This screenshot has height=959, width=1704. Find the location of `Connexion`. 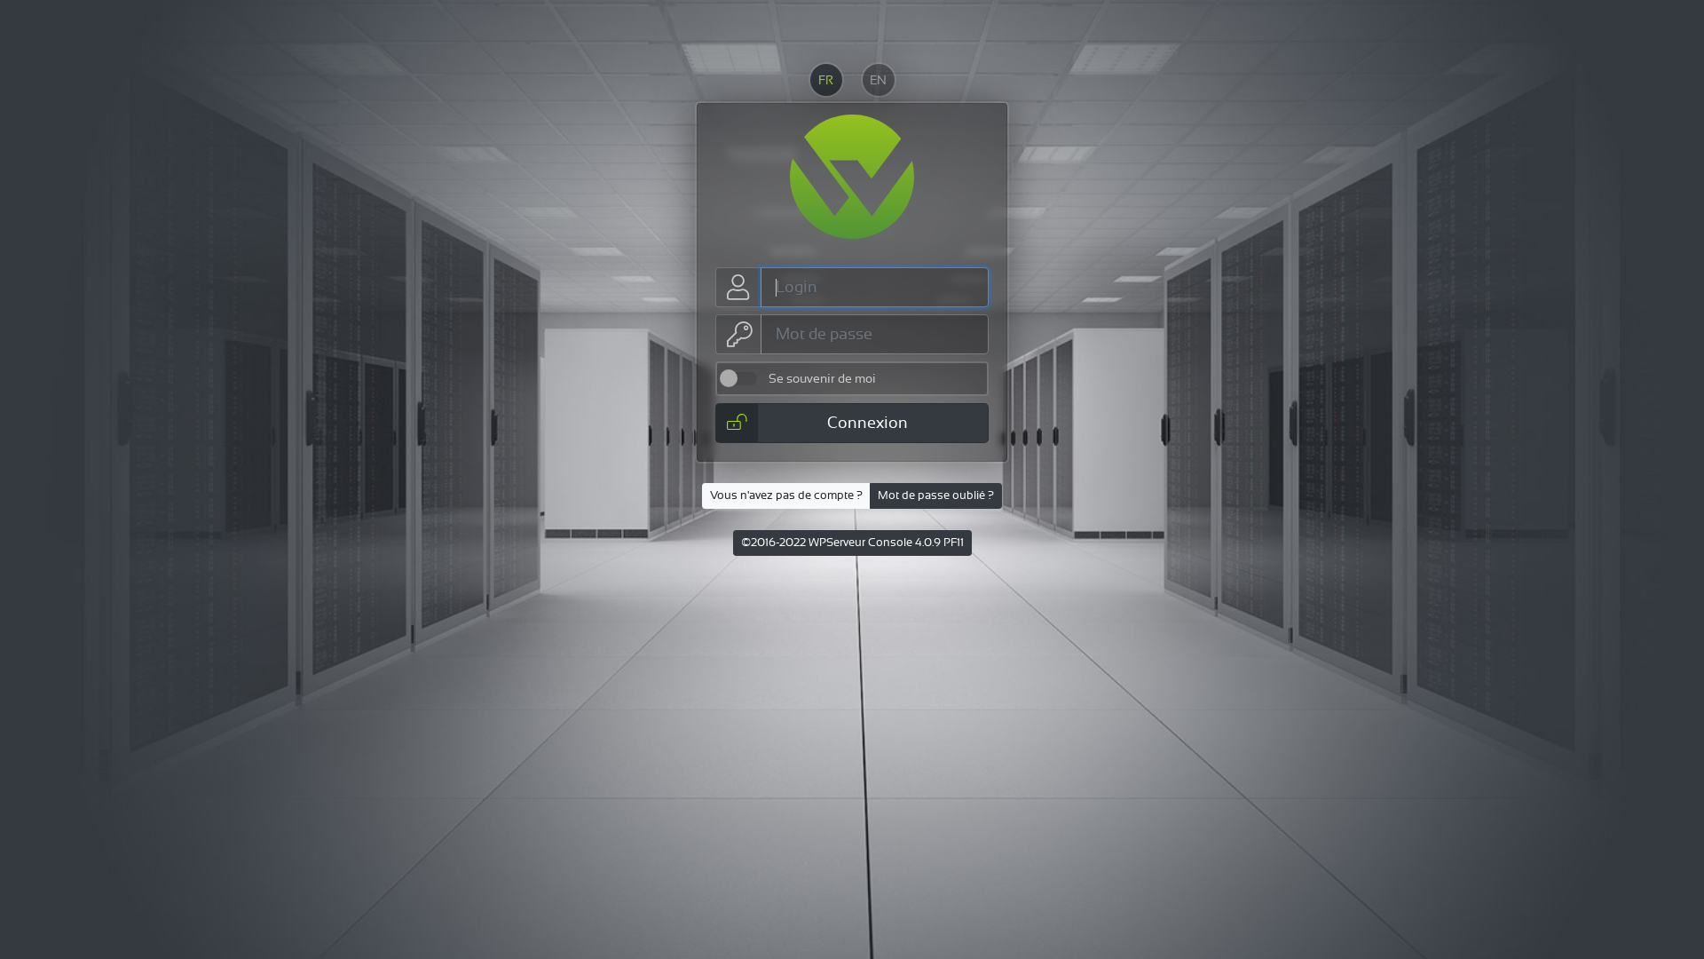

Connexion is located at coordinates (852, 423).